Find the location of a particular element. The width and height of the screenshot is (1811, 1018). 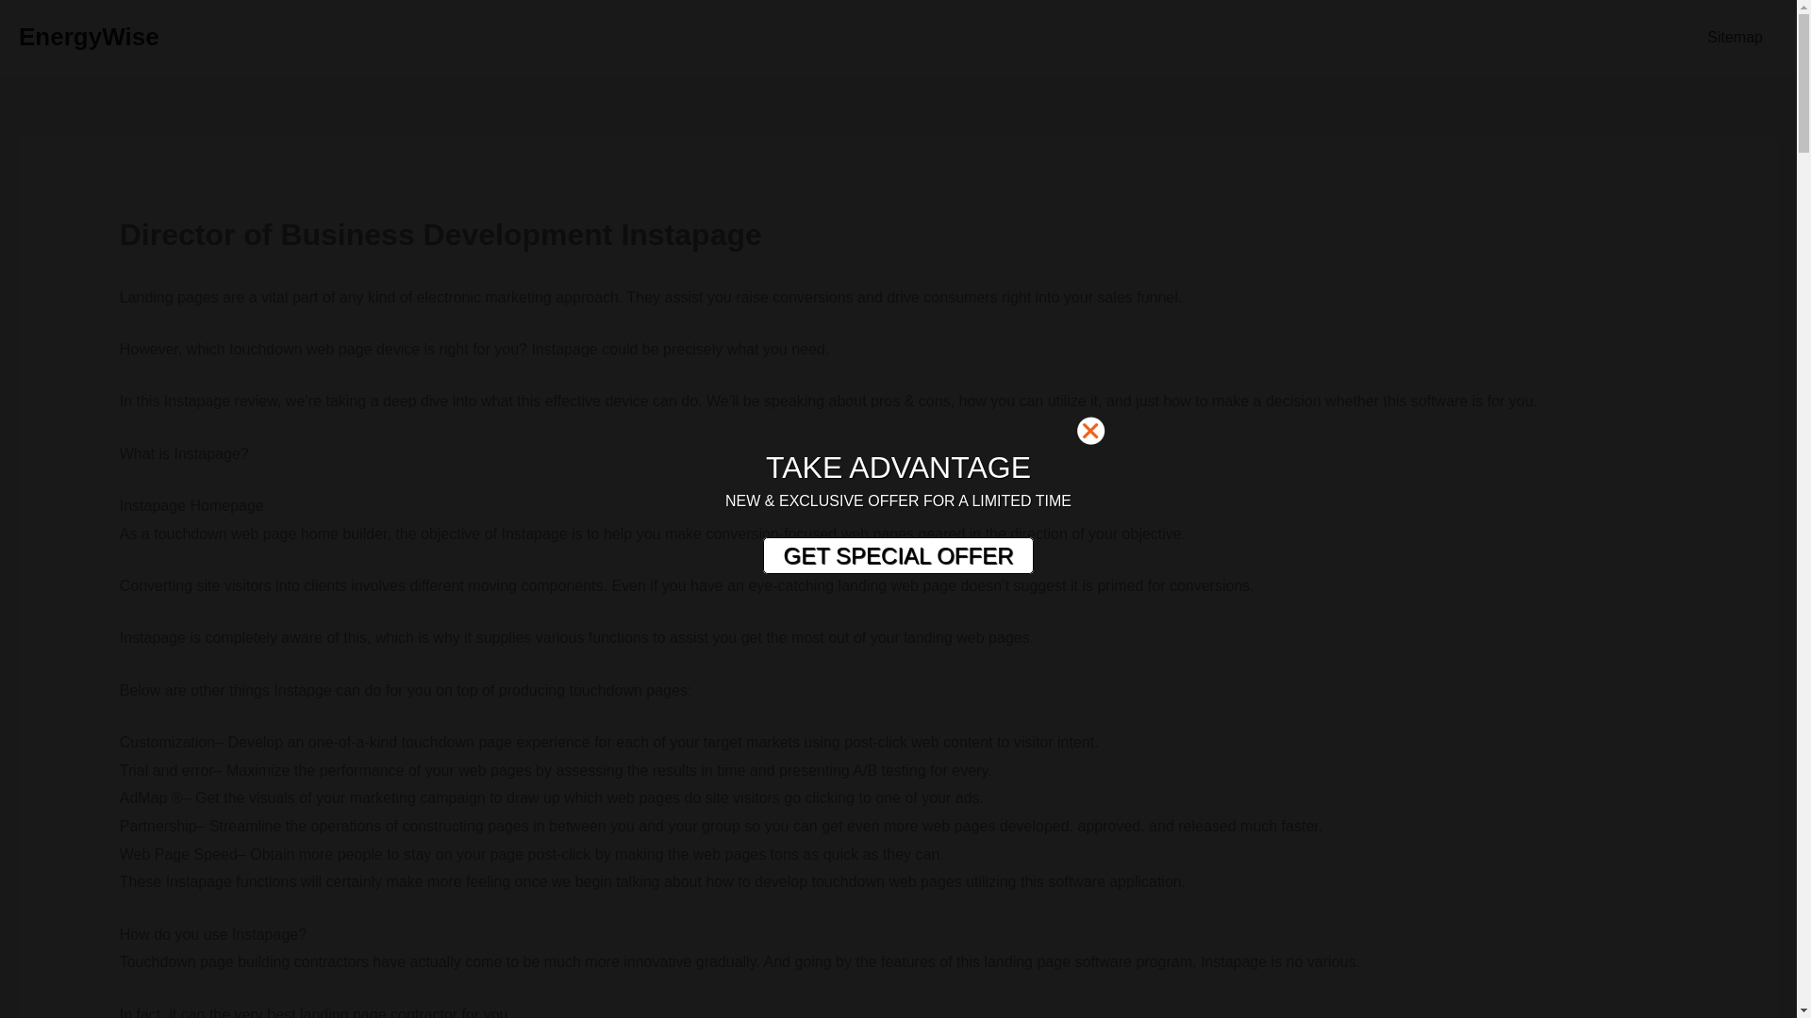

EnergyWise is located at coordinates (89, 36).